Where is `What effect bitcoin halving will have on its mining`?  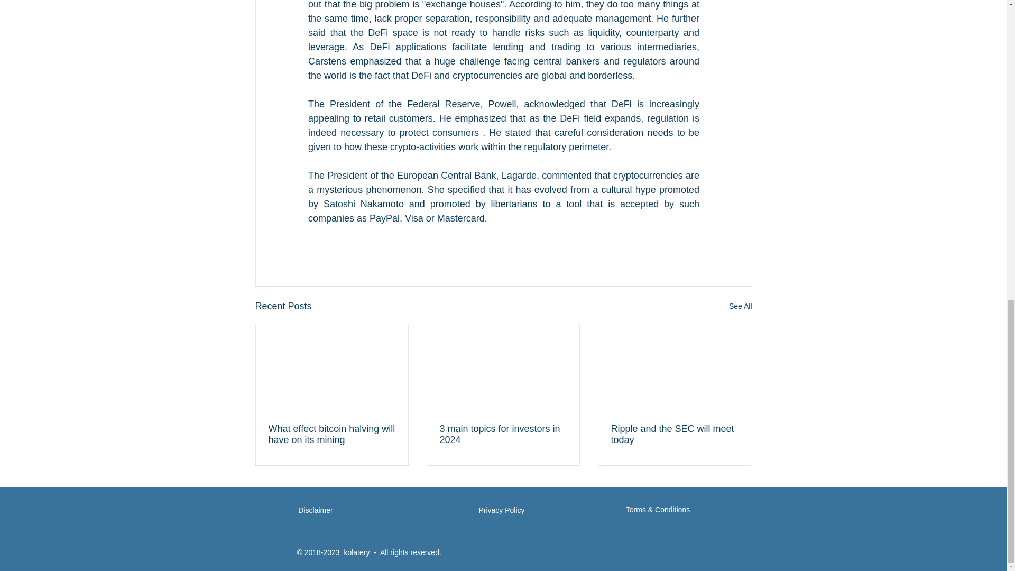 What effect bitcoin halving will have on its mining is located at coordinates (332, 435).